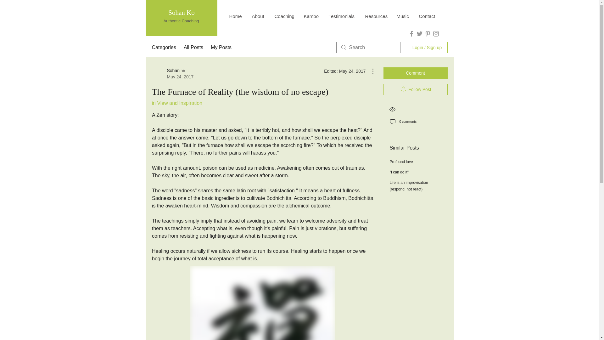 The width and height of the screenshot is (604, 340). What do you see at coordinates (415, 89) in the screenshot?
I see `Follow Post` at bounding box center [415, 89].